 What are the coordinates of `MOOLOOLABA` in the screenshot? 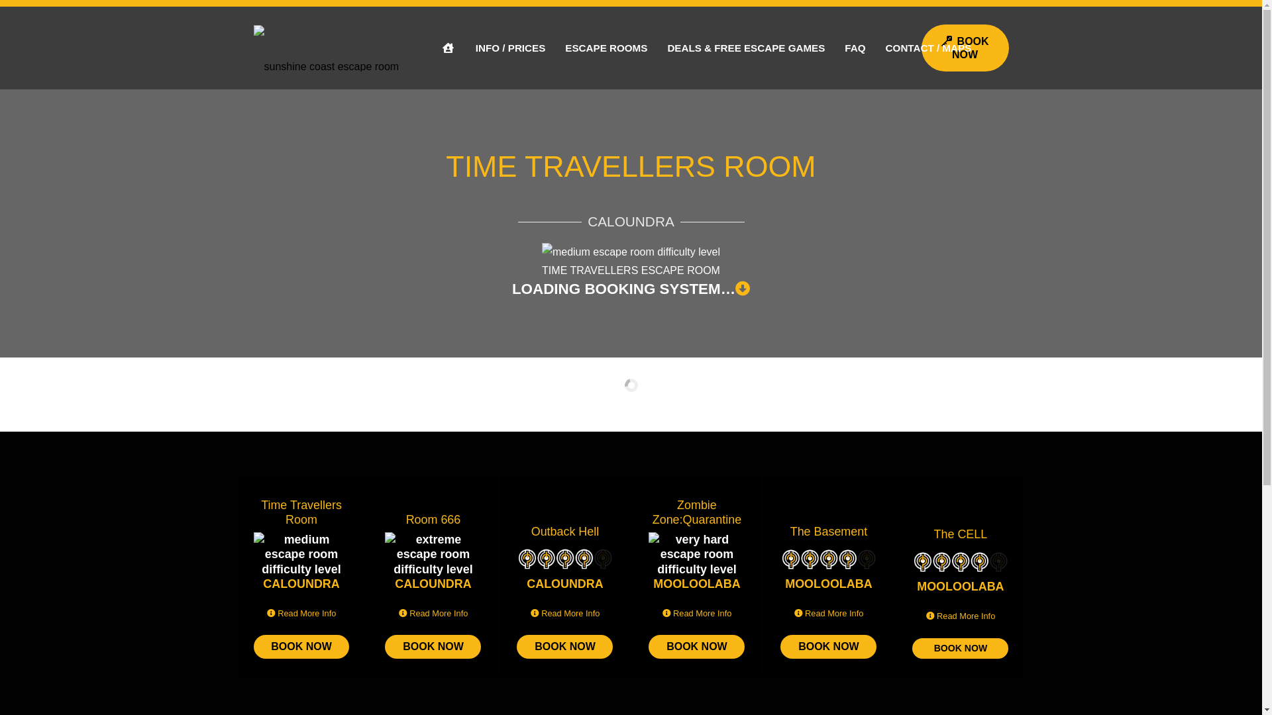 It's located at (828, 585).